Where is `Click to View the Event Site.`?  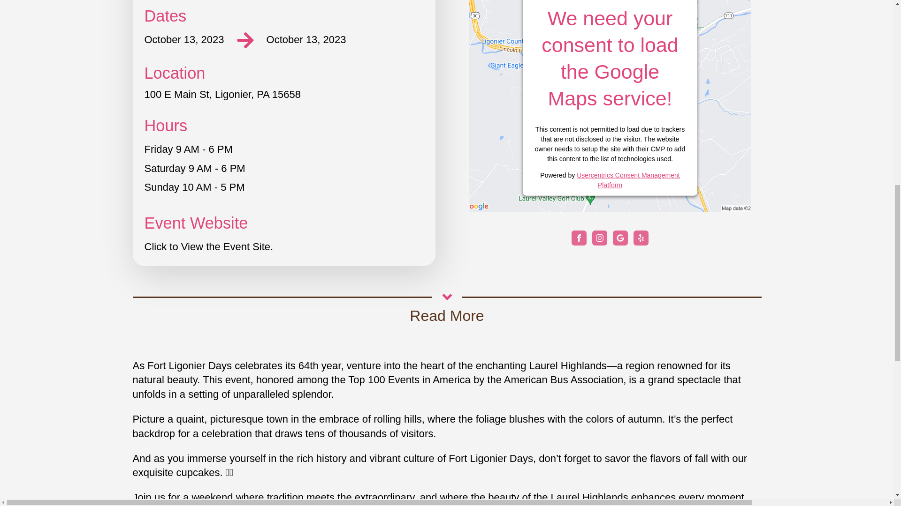
Click to View the Event Site. is located at coordinates (209, 247).